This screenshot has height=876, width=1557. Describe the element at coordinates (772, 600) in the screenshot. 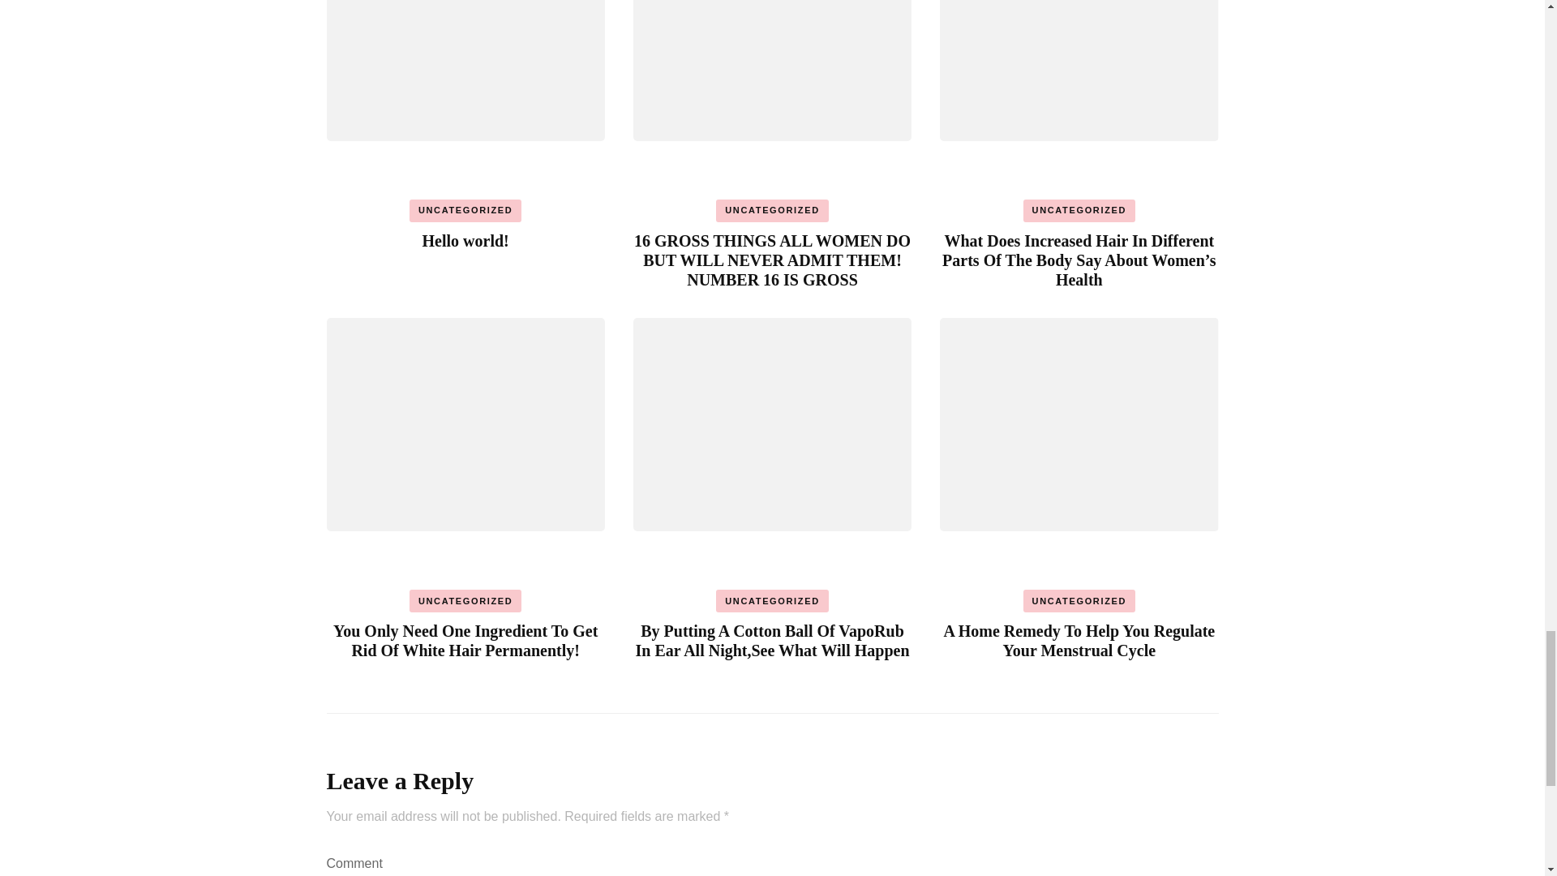

I see `UNCATEGORIZED` at that location.